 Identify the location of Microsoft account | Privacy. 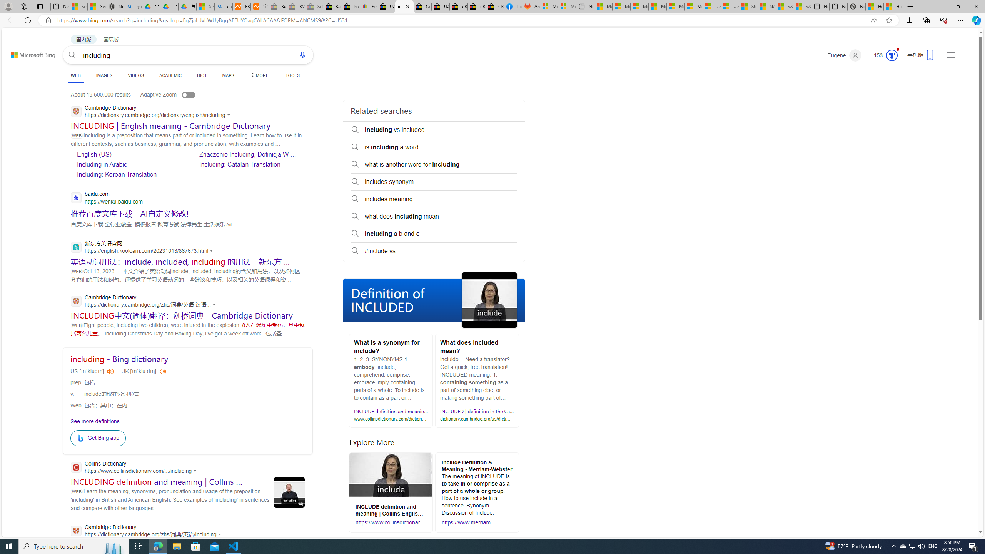
(621, 7).